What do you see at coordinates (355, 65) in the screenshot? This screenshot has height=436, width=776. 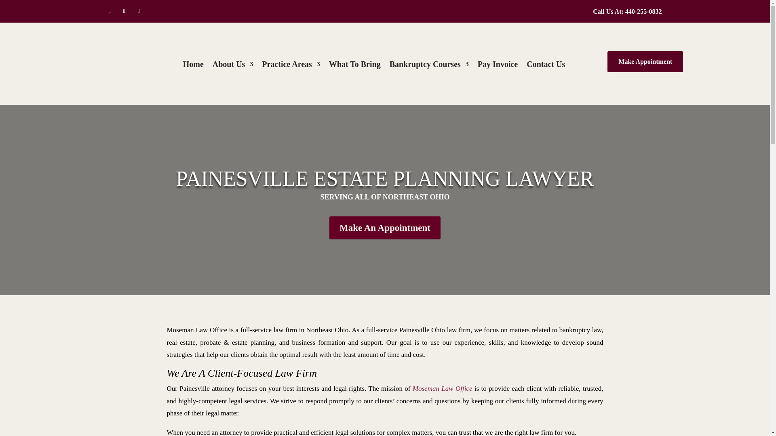 I see `What To Bring` at bounding box center [355, 65].